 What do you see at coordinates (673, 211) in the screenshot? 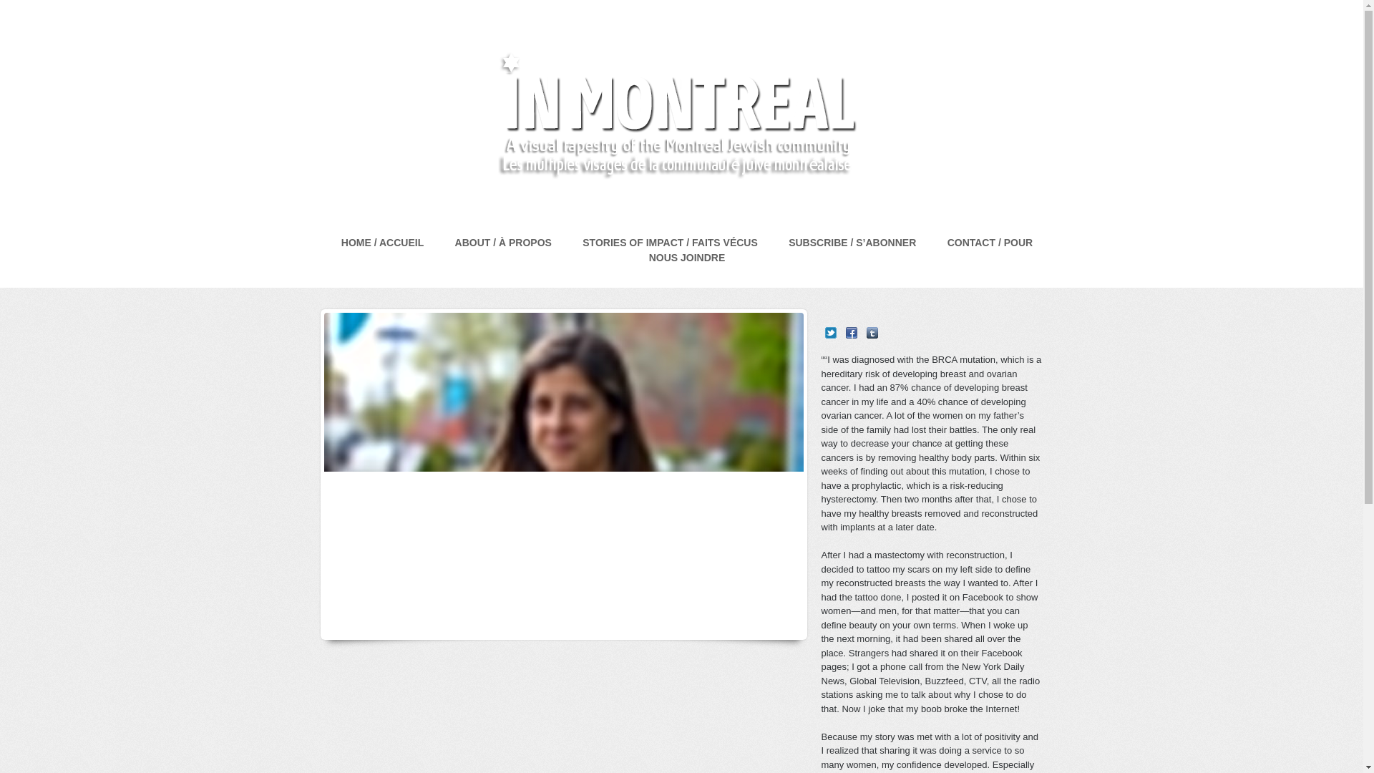
I see `In Montreal` at bounding box center [673, 211].